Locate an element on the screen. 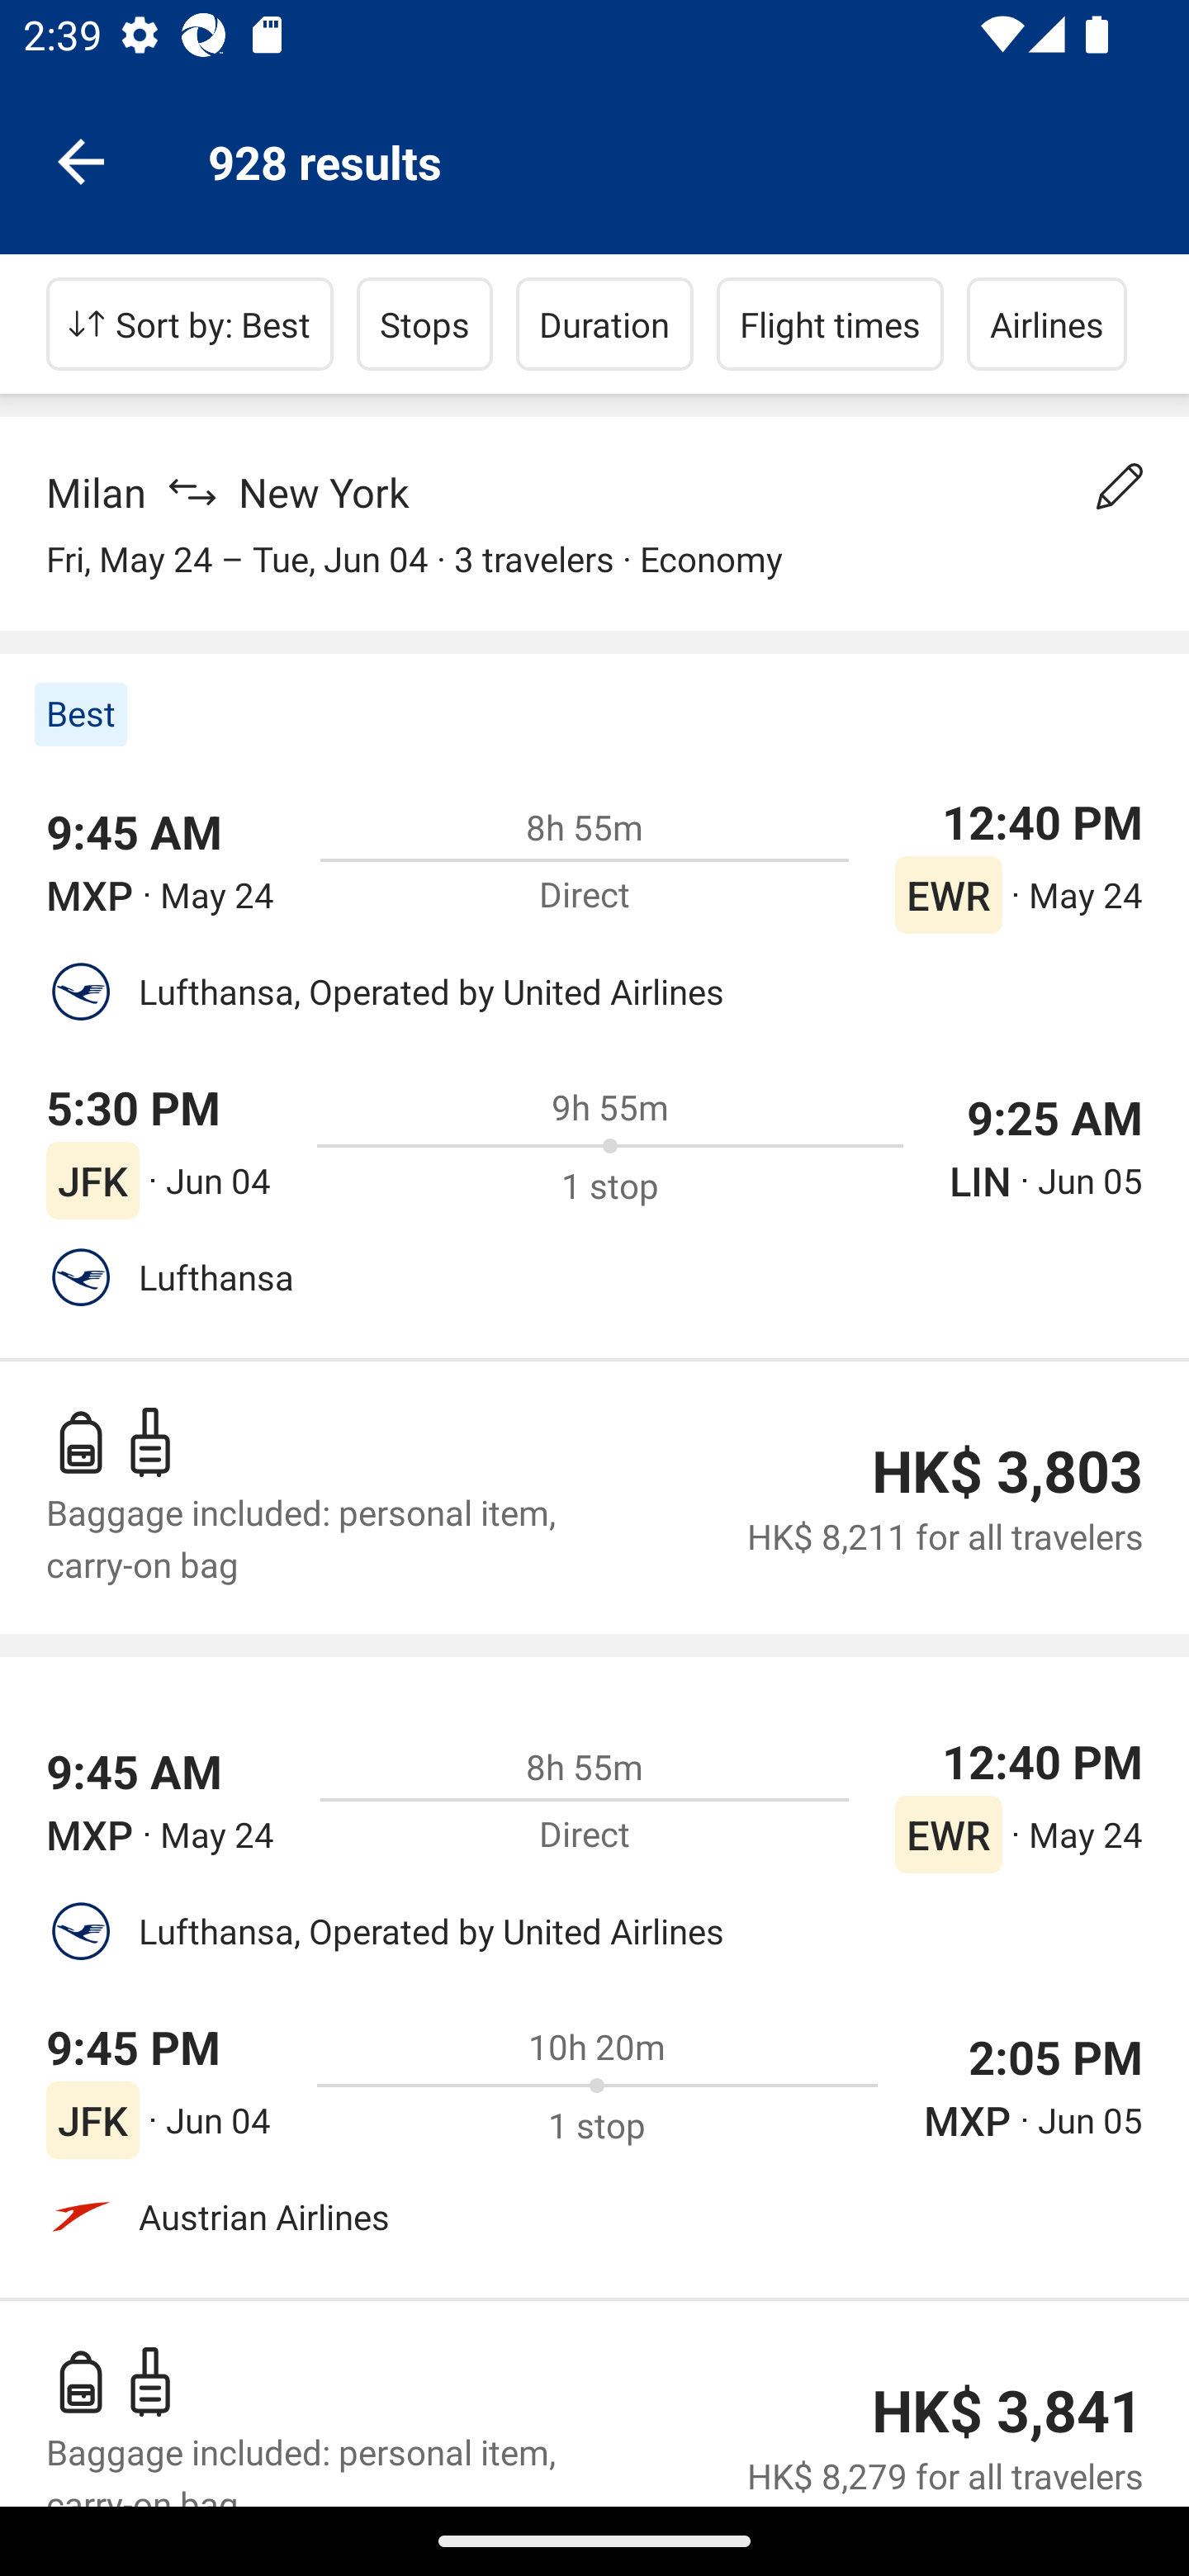 The width and height of the screenshot is (1189, 2576). Navigate up is located at coordinates (81, 160).